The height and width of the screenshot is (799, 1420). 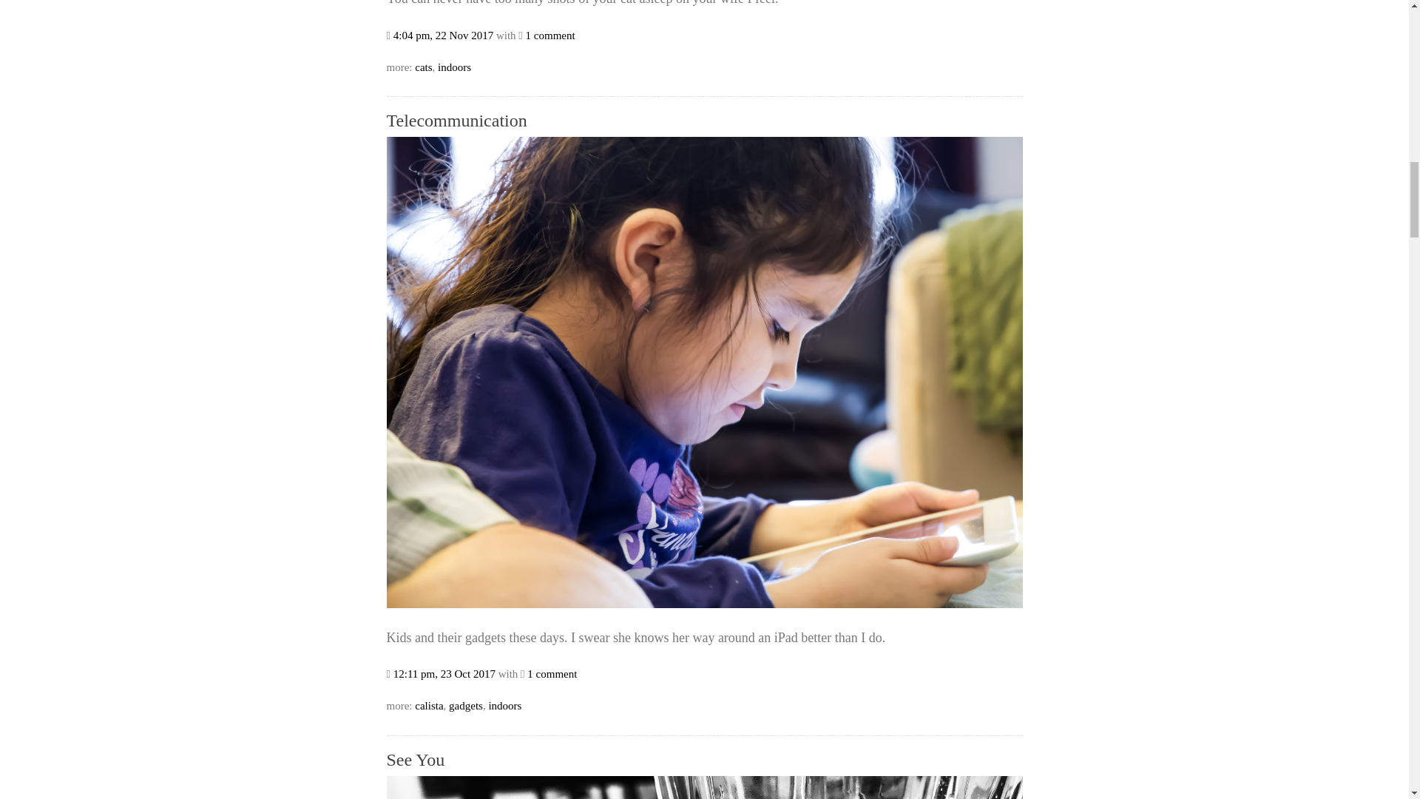 What do you see at coordinates (442, 36) in the screenshot?
I see `Permanent Link to Little Girl You've Had A Busy Day` at bounding box center [442, 36].